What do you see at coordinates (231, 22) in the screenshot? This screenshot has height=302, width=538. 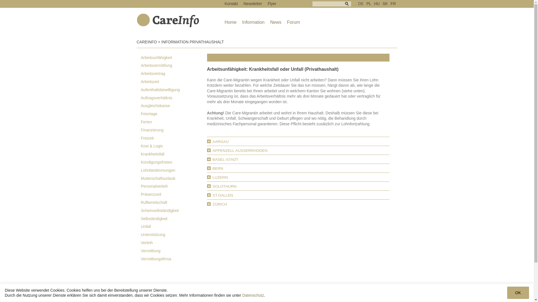 I see `Home` at bounding box center [231, 22].